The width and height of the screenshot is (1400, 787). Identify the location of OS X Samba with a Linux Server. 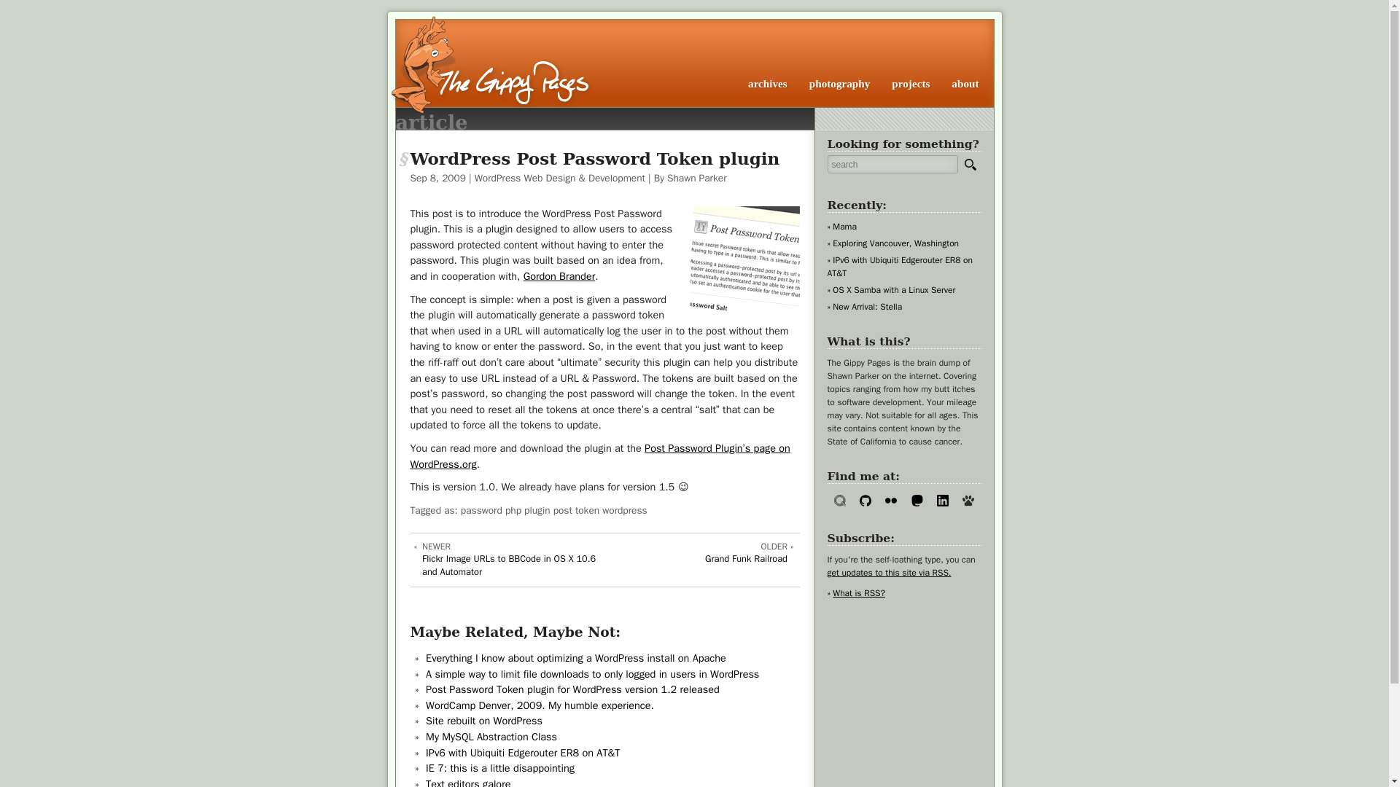
(499, 768).